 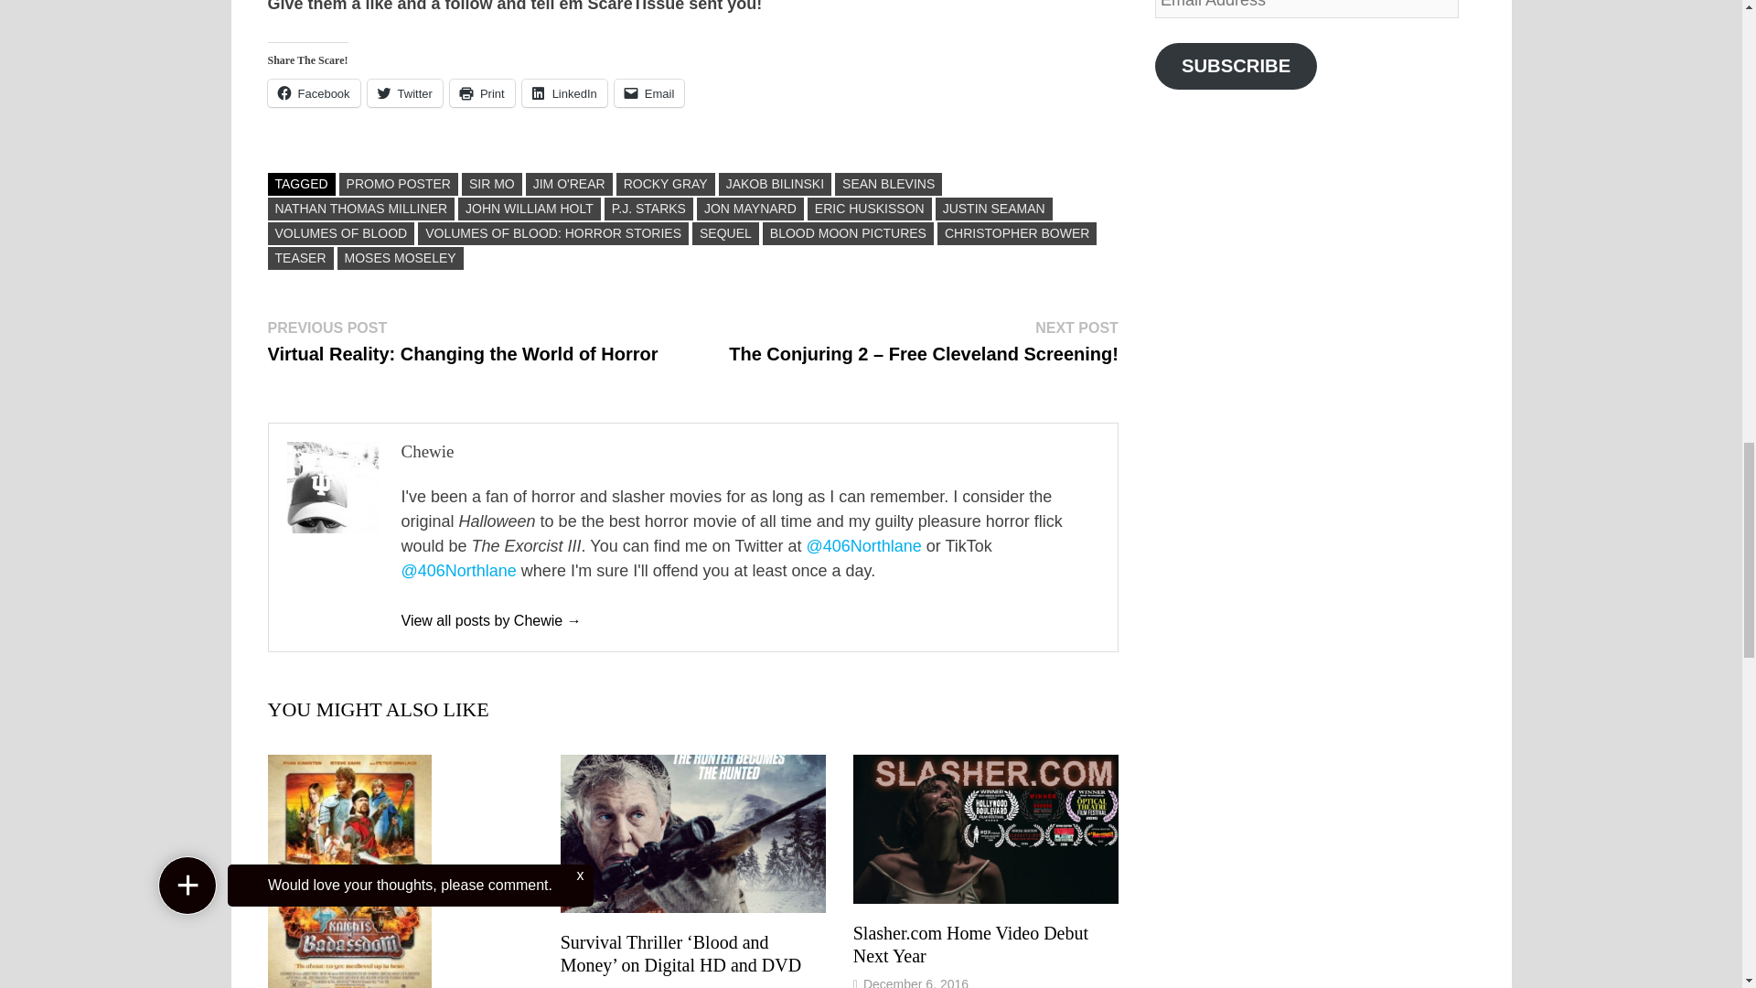 I want to click on Click to print, so click(x=481, y=93).